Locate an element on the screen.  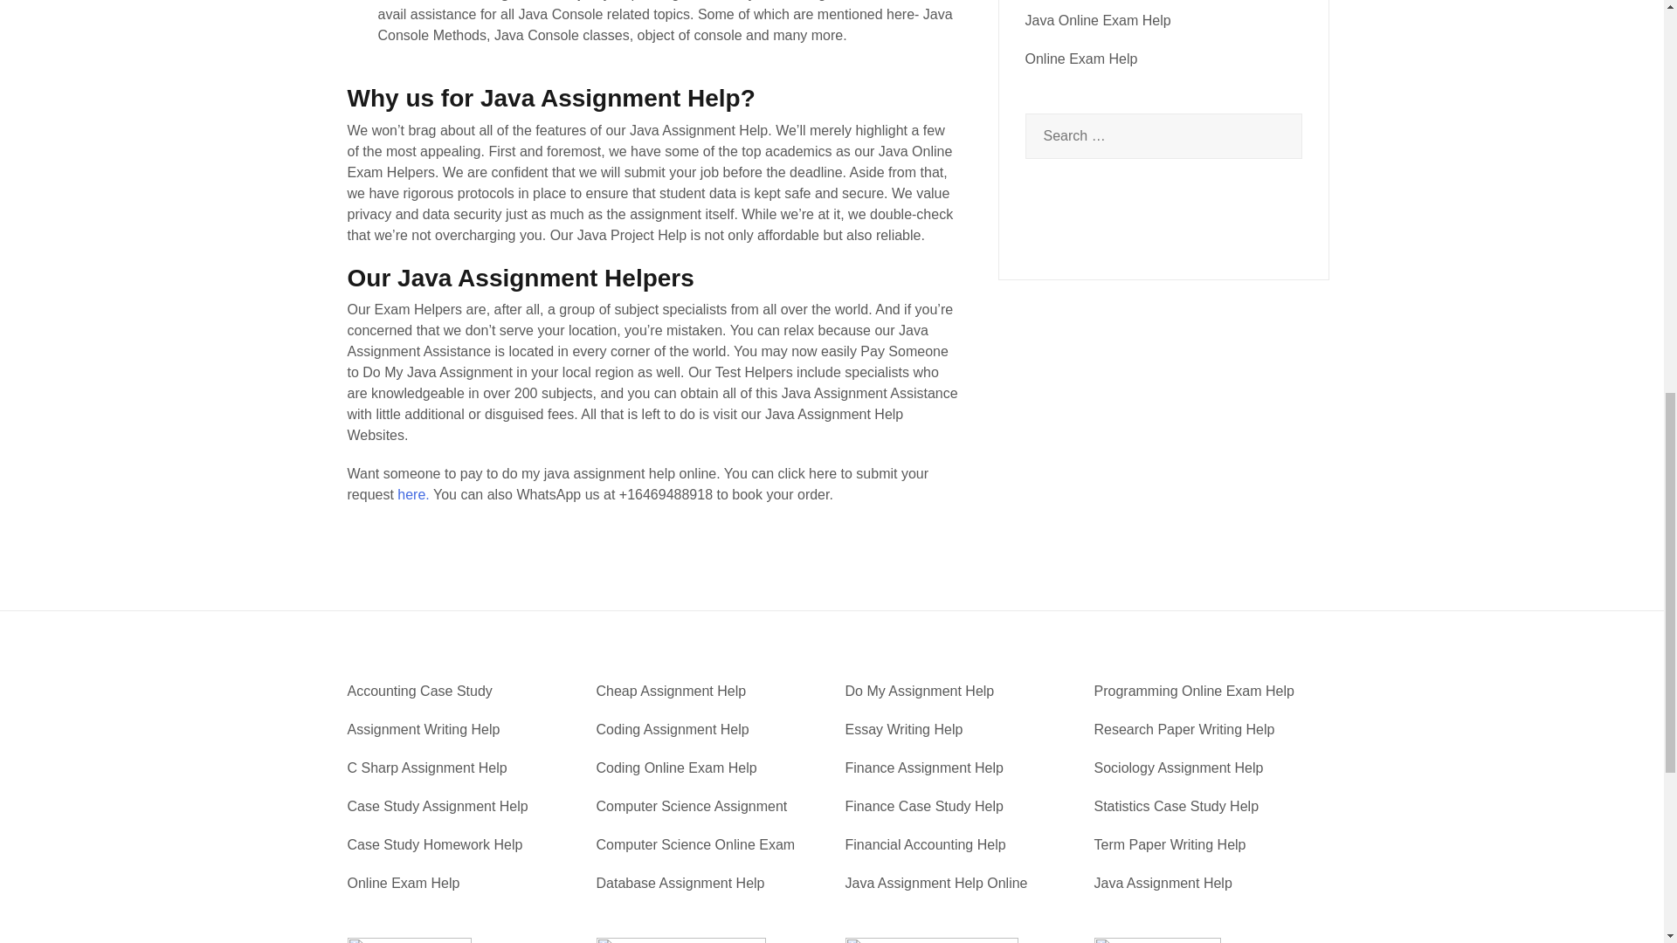
C Sharp Assignment Help is located at coordinates (427, 767).